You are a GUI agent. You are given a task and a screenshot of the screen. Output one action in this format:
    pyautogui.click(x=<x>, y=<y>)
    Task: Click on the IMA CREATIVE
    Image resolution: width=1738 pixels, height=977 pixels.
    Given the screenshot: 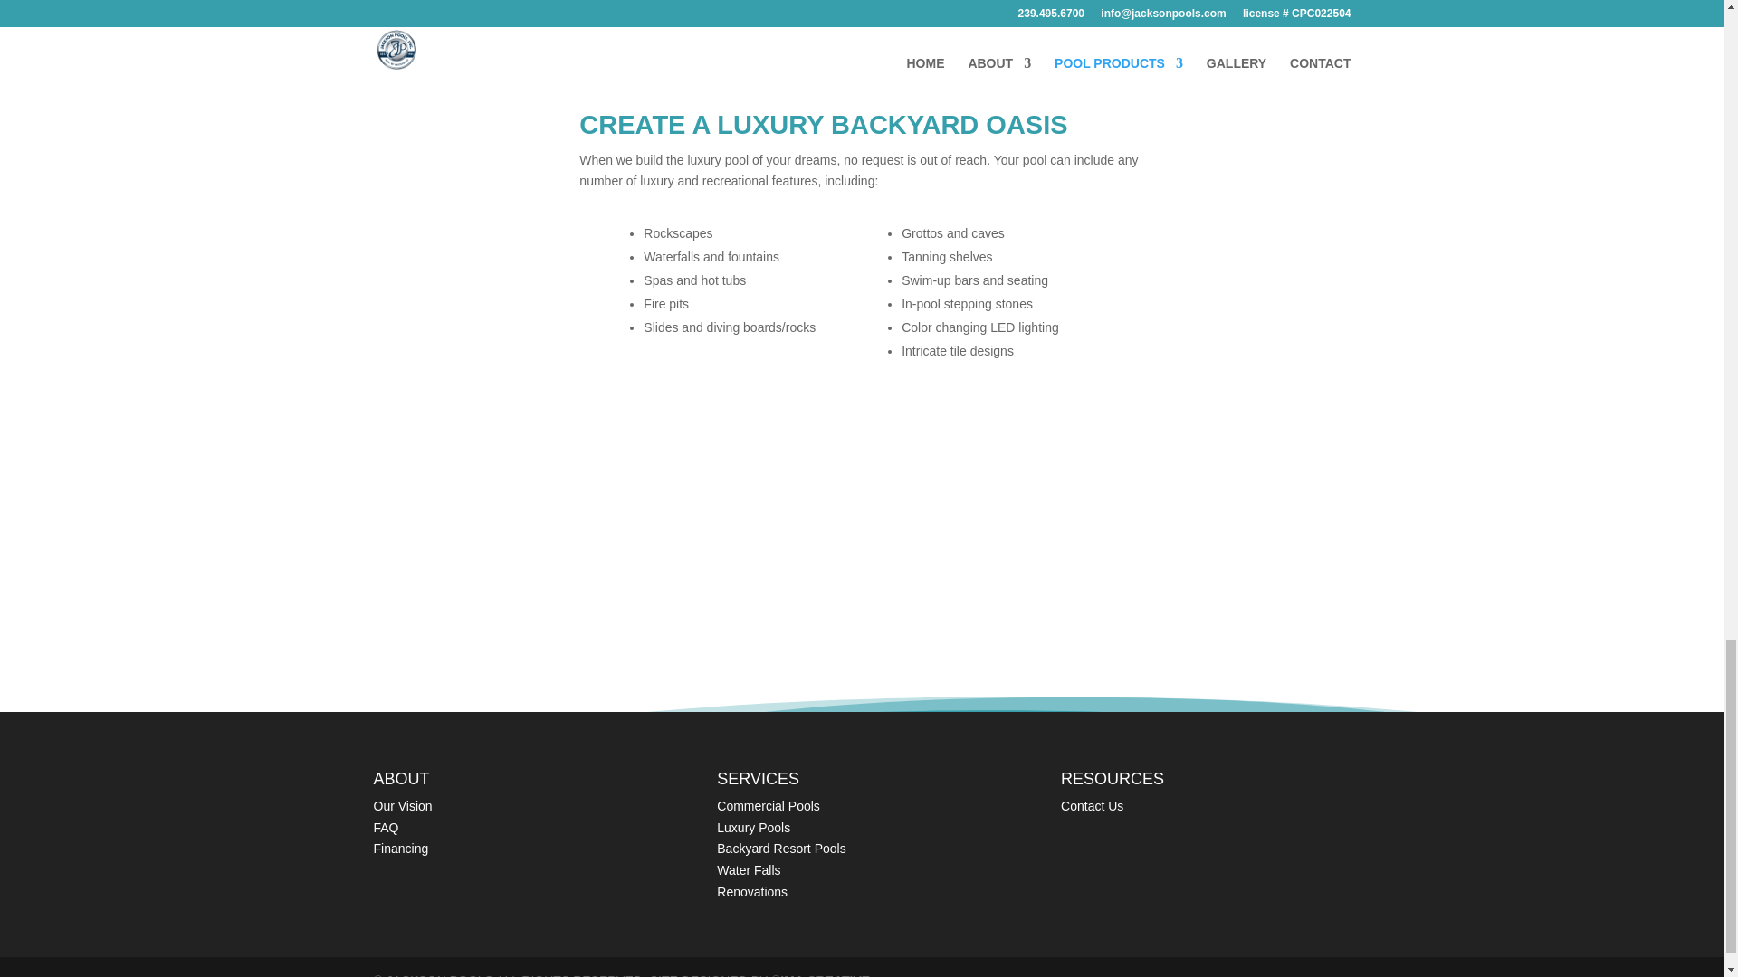 What is the action you would take?
    pyautogui.click(x=826, y=975)
    